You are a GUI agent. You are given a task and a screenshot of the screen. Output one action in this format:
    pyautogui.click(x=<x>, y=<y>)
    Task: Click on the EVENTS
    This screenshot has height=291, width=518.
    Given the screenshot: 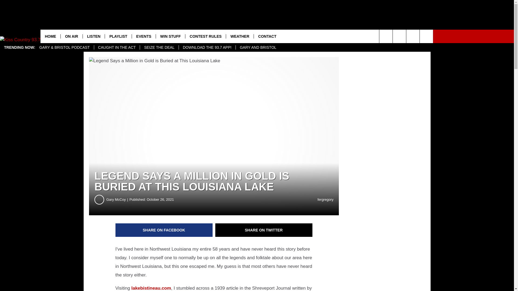 What is the action you would take?
    pyautogui.click(x=144, y=36)
    